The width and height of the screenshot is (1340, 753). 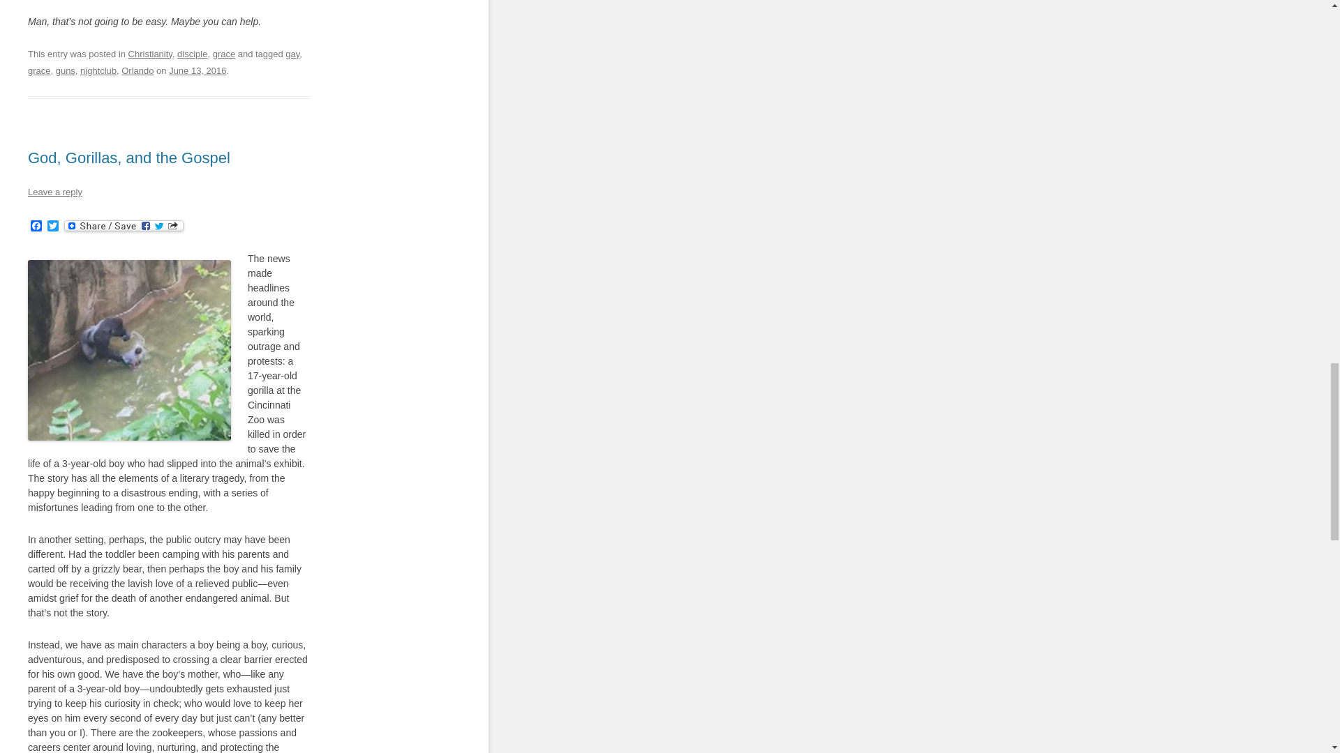 What do you see at coordinates (129, 158) in the screenshot?
I see `God, Gorillas, and the Gospel` at bounding box center [129, 158].